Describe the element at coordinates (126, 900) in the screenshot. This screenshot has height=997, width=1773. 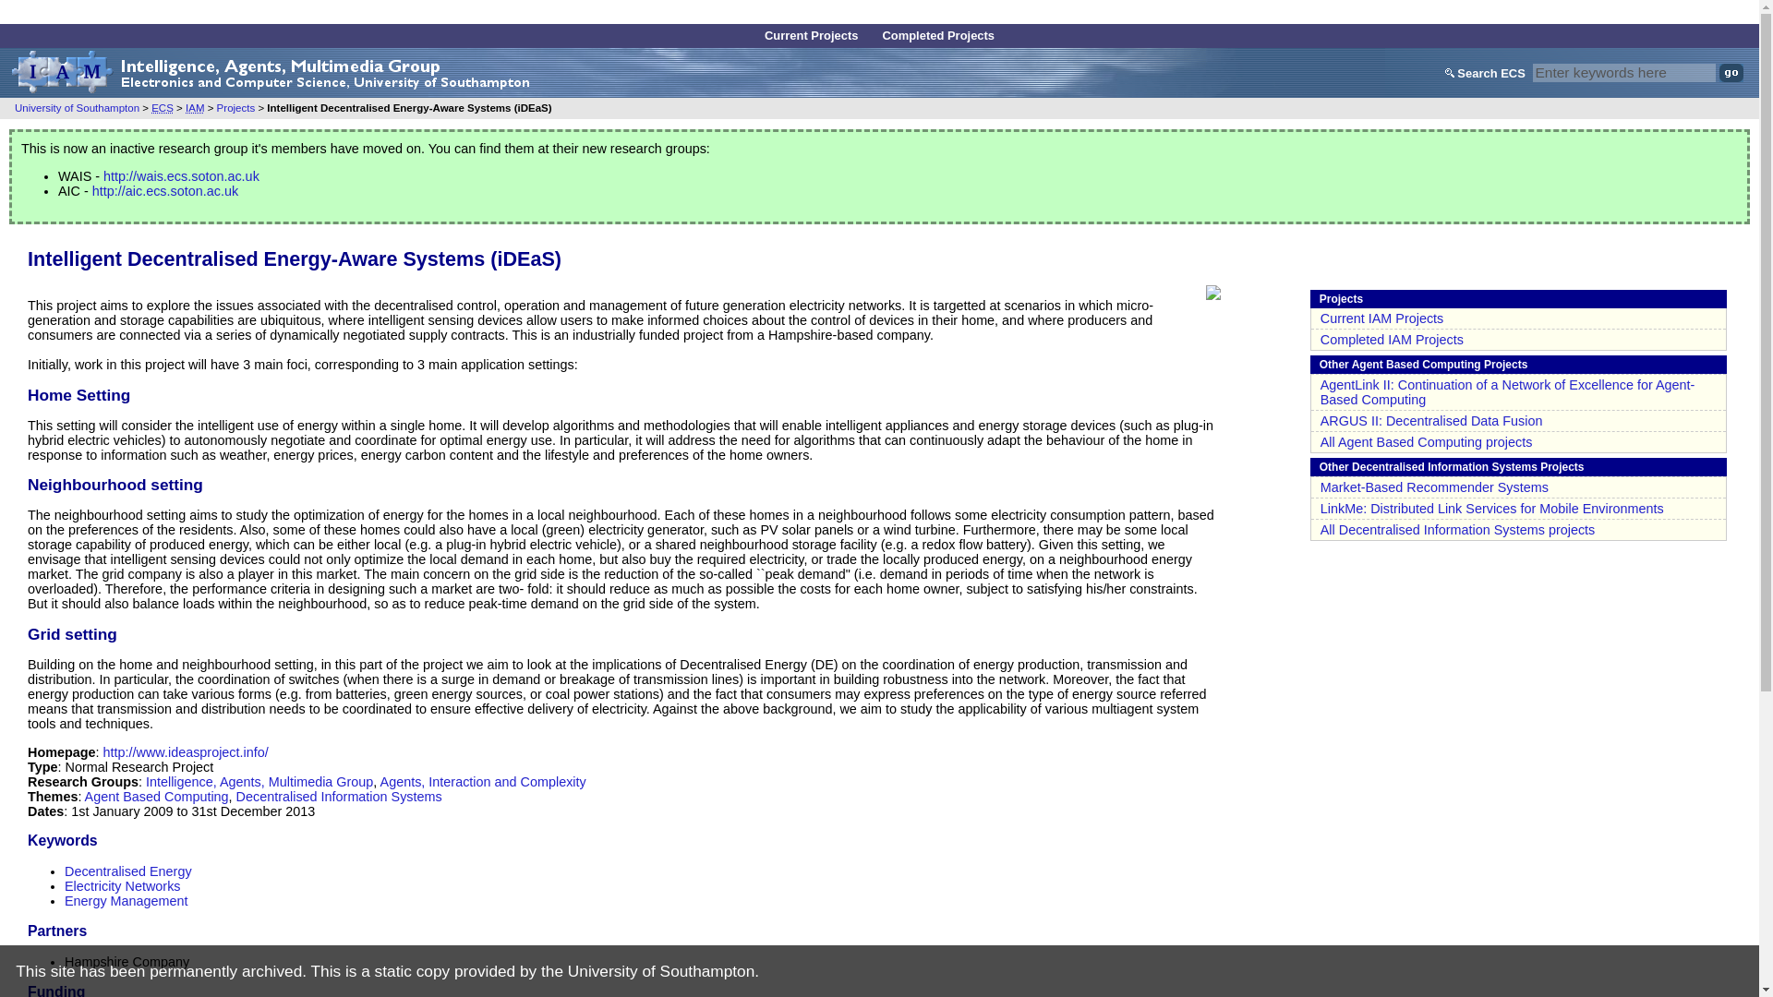
I see `Energy Management` at that location.